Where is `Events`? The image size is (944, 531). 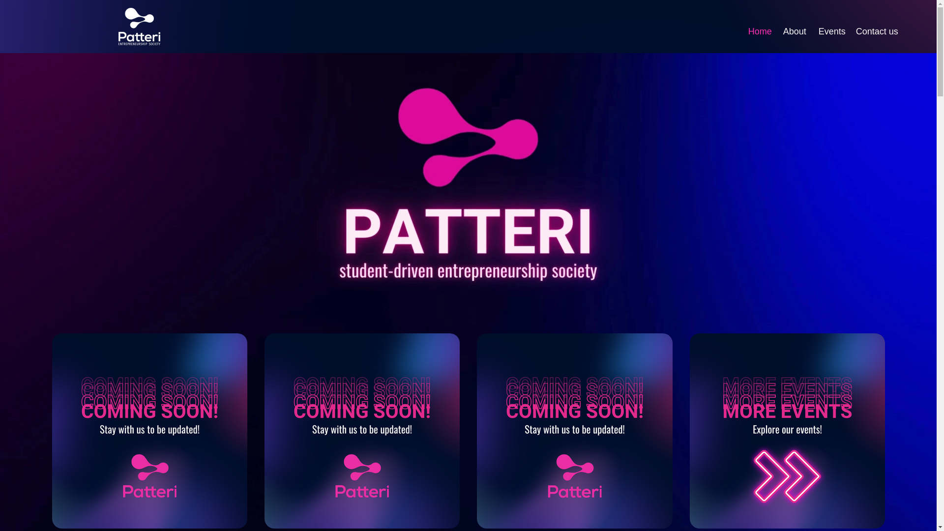
Events is located at coordinates (829, 31).